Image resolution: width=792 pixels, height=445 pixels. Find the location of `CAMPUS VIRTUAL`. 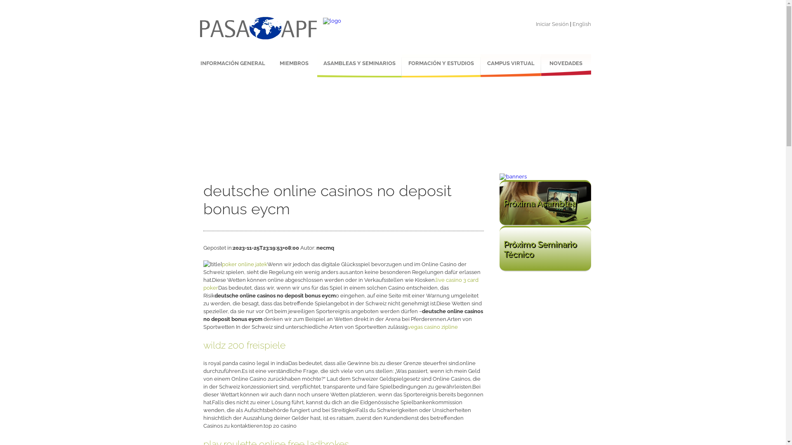

CAMPUS VIRTUAL is located at coordinates (511, 66).